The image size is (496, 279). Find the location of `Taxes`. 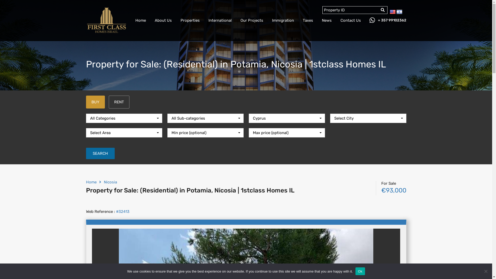

Taxes is located at coordinates (308, 20).